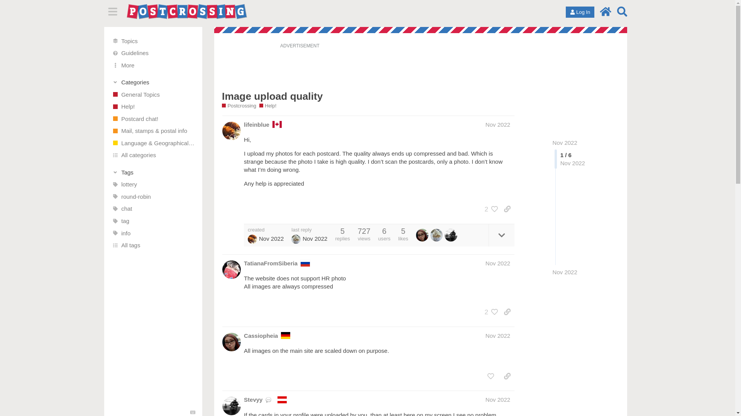 This screenshot has height=416, width=741. What do you see at coordinates (153, 119) in the screenshot?
I see `All about postcards, our favorite medium of communication.` at bounding box center [153, 119].